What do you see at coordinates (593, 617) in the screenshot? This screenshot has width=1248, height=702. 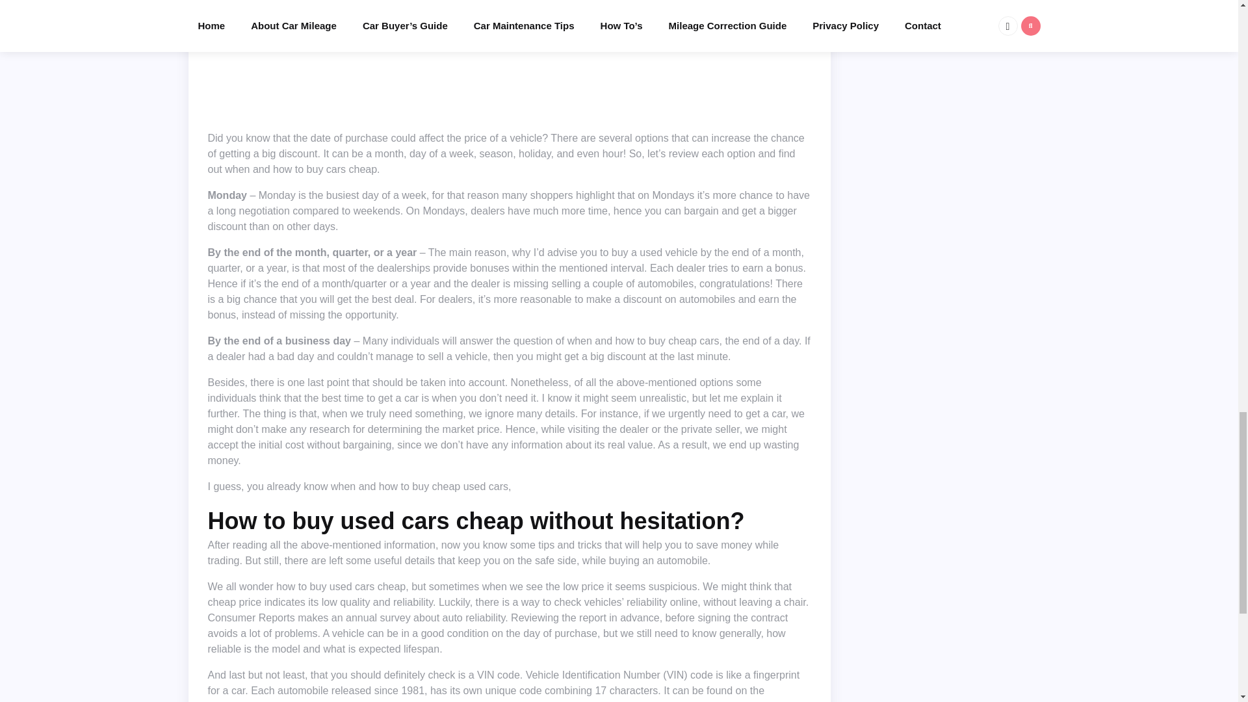 I see `report` at bounding box center [593, 617].